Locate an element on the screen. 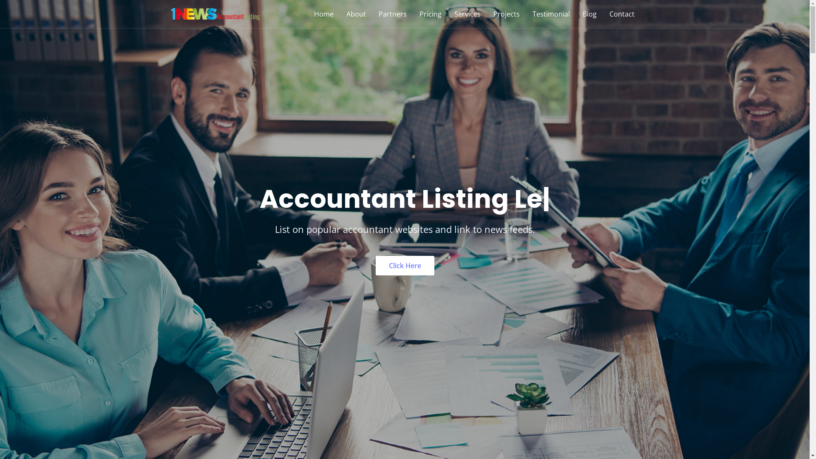 The image size is (816, 459). Blog is located at coordinates (590, 14).